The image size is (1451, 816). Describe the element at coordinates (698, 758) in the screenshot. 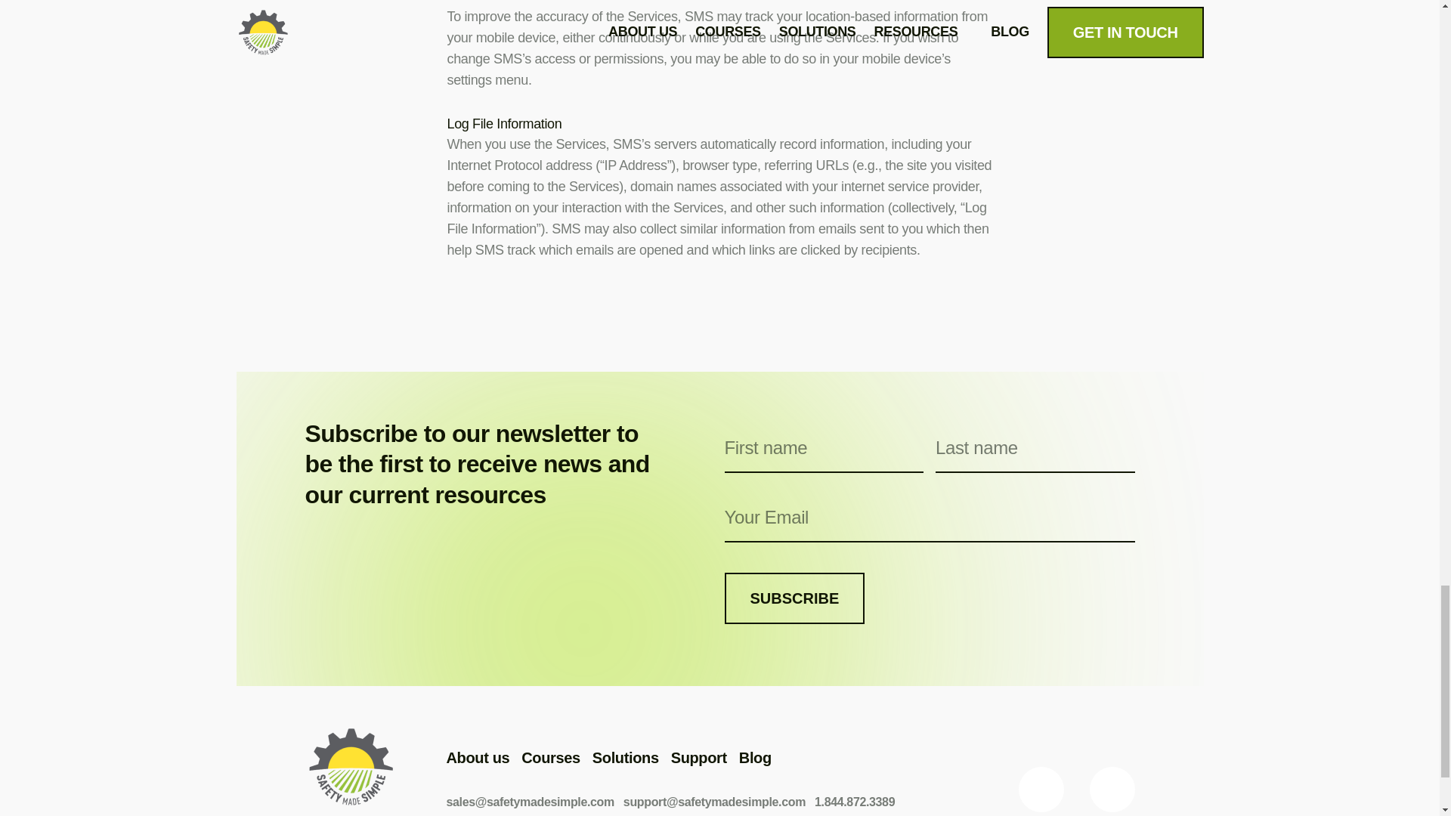

I see `Support` at that location.